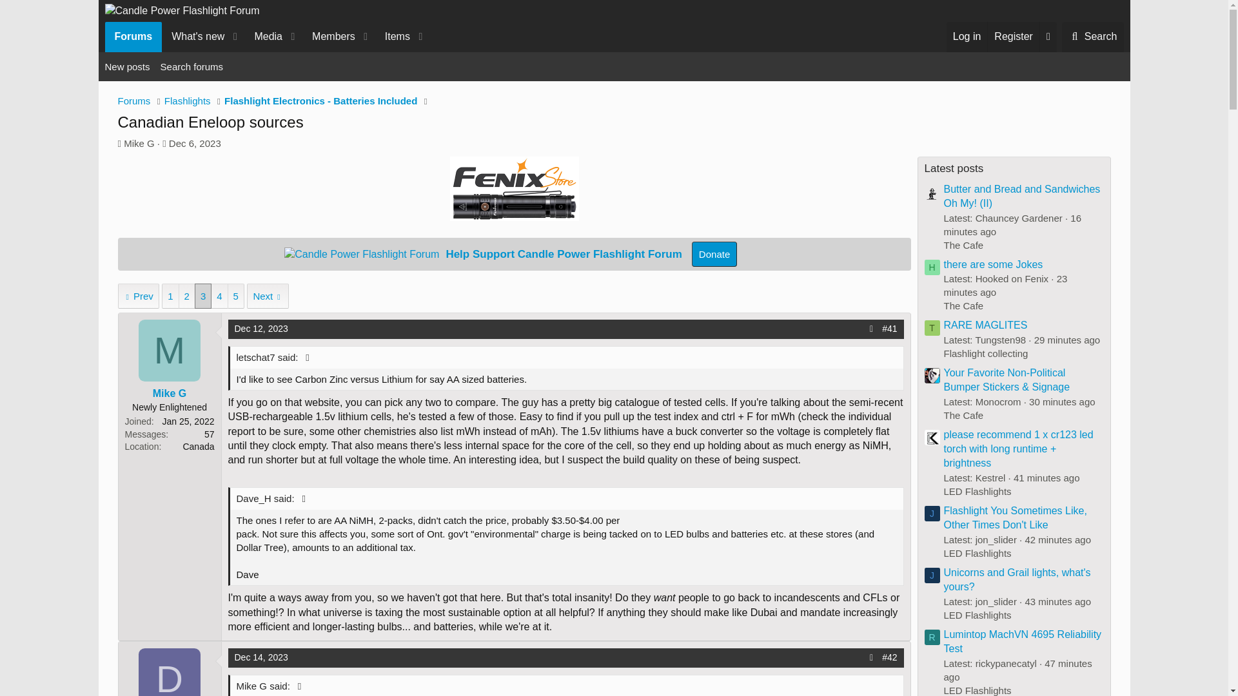 Image resolution: width=1238 pixels, height=696 pixels. Describe the element at coordinates (393, 36) in the screenshot. I see `Items` at that location.